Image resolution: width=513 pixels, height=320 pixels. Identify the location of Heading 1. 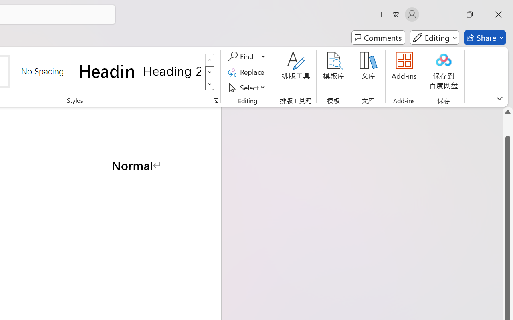
(107, 71).